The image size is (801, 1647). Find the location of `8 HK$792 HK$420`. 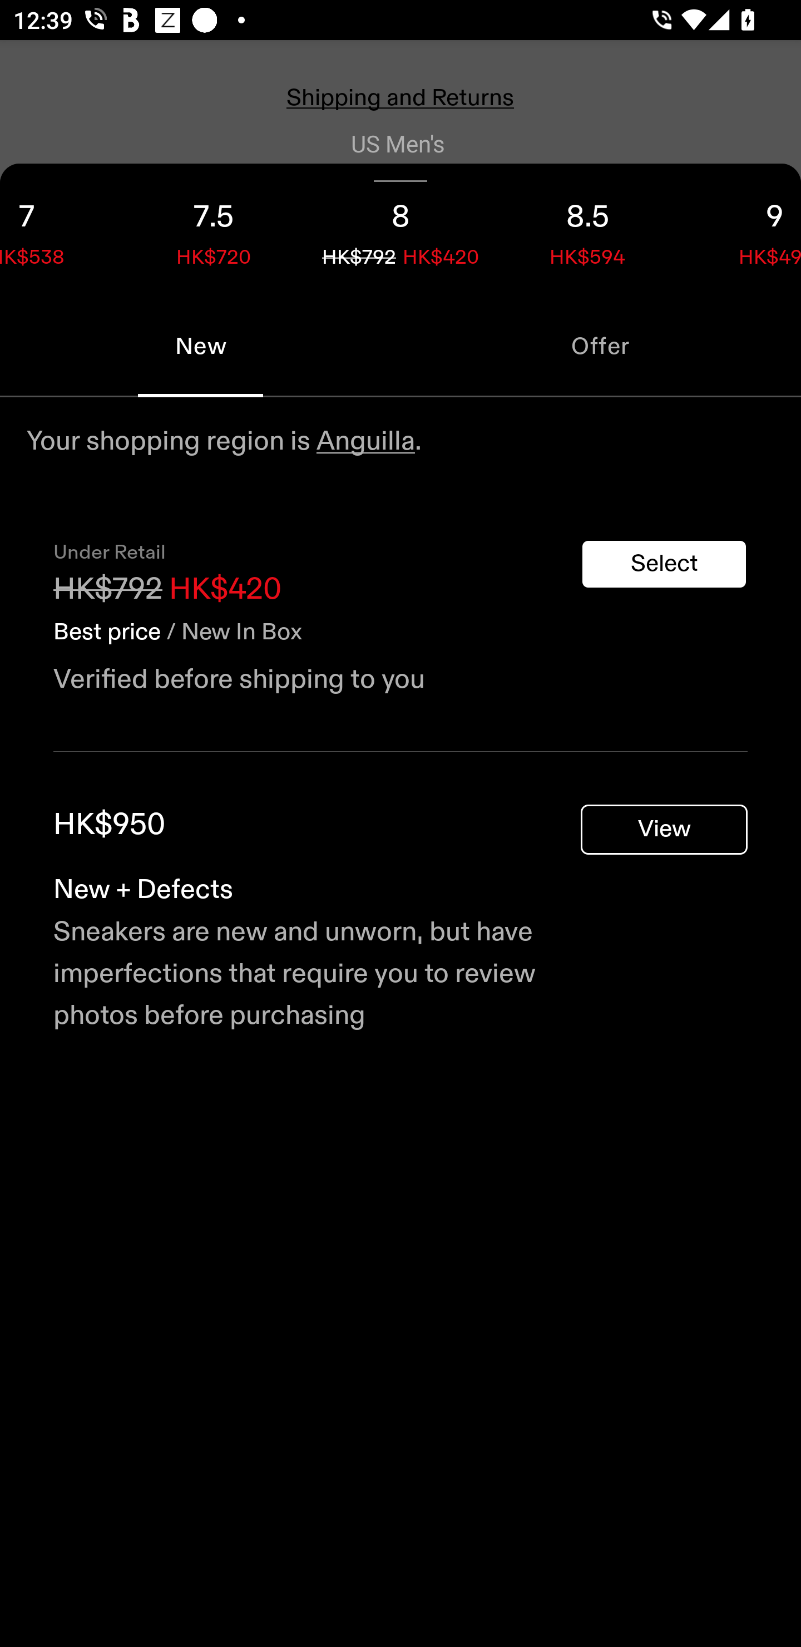

8 HK$792 HK$420 is located at coordinates (400, 229).